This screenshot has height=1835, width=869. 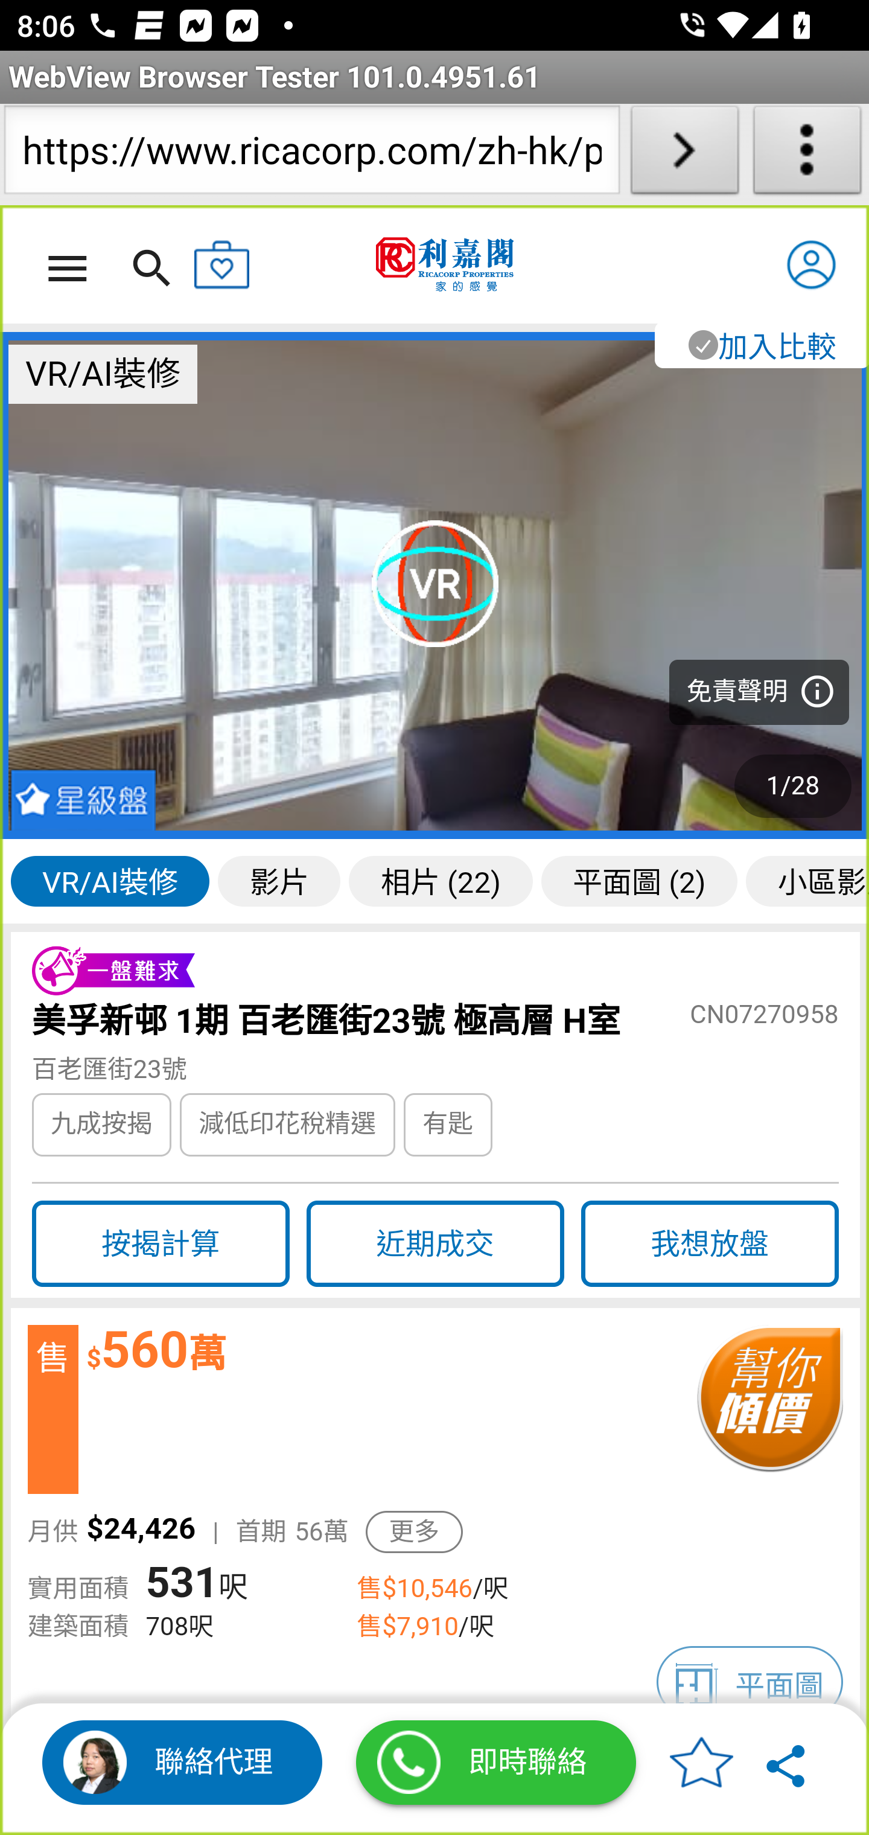 What do you see at coordinates (640, 880) in the screenshot?
I see `平面圖 (2)` at bounding box center [640, 880].